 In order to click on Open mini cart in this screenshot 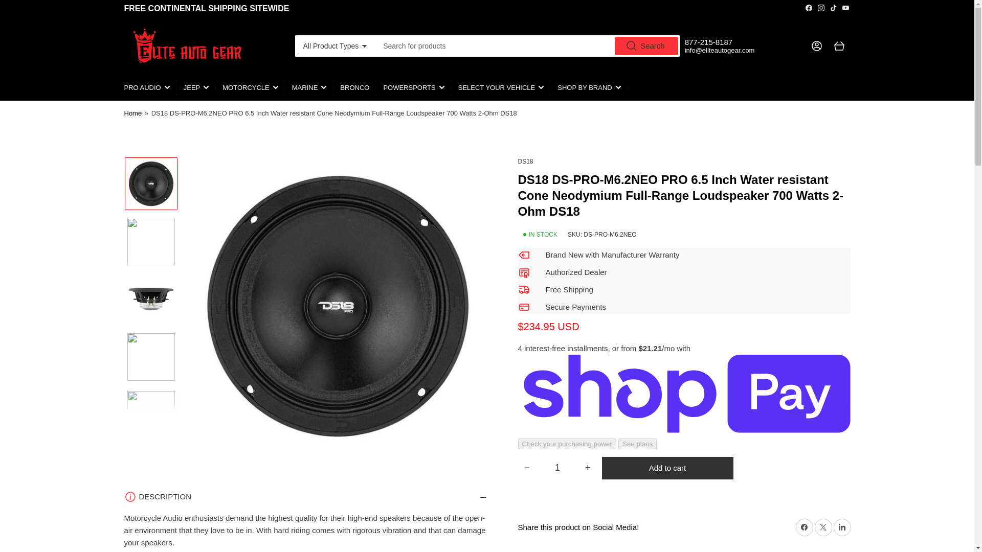, I will do `click(839, 46)`.